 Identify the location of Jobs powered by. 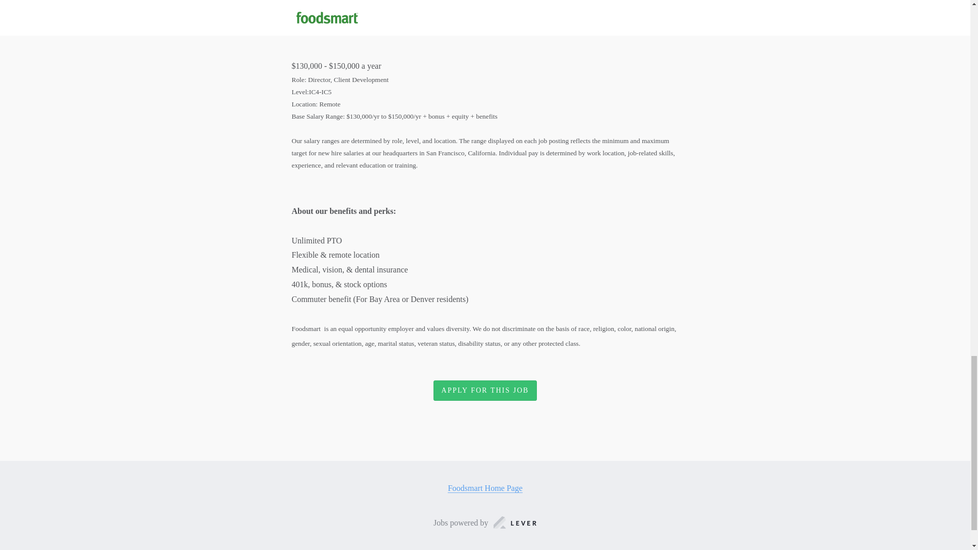
(485, 524).